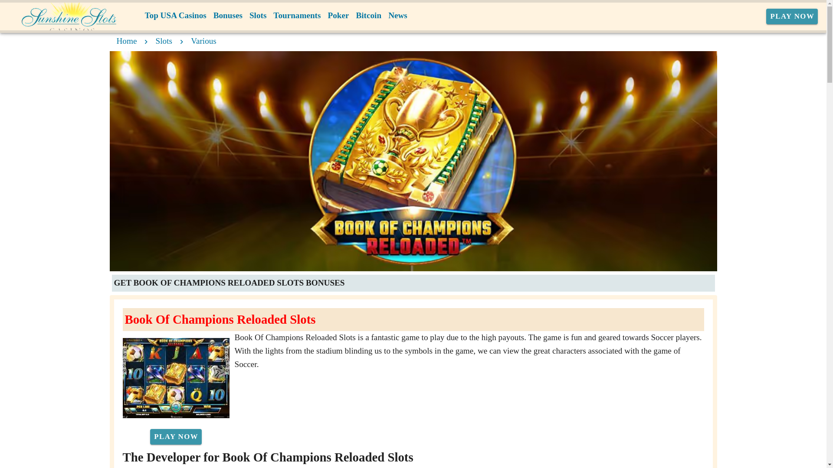 The height and width of the screenshot is (468, 833). What do you see at coordinates (126, 41) in the screenshot?
I see `Home` at bounding box center [126, 41].